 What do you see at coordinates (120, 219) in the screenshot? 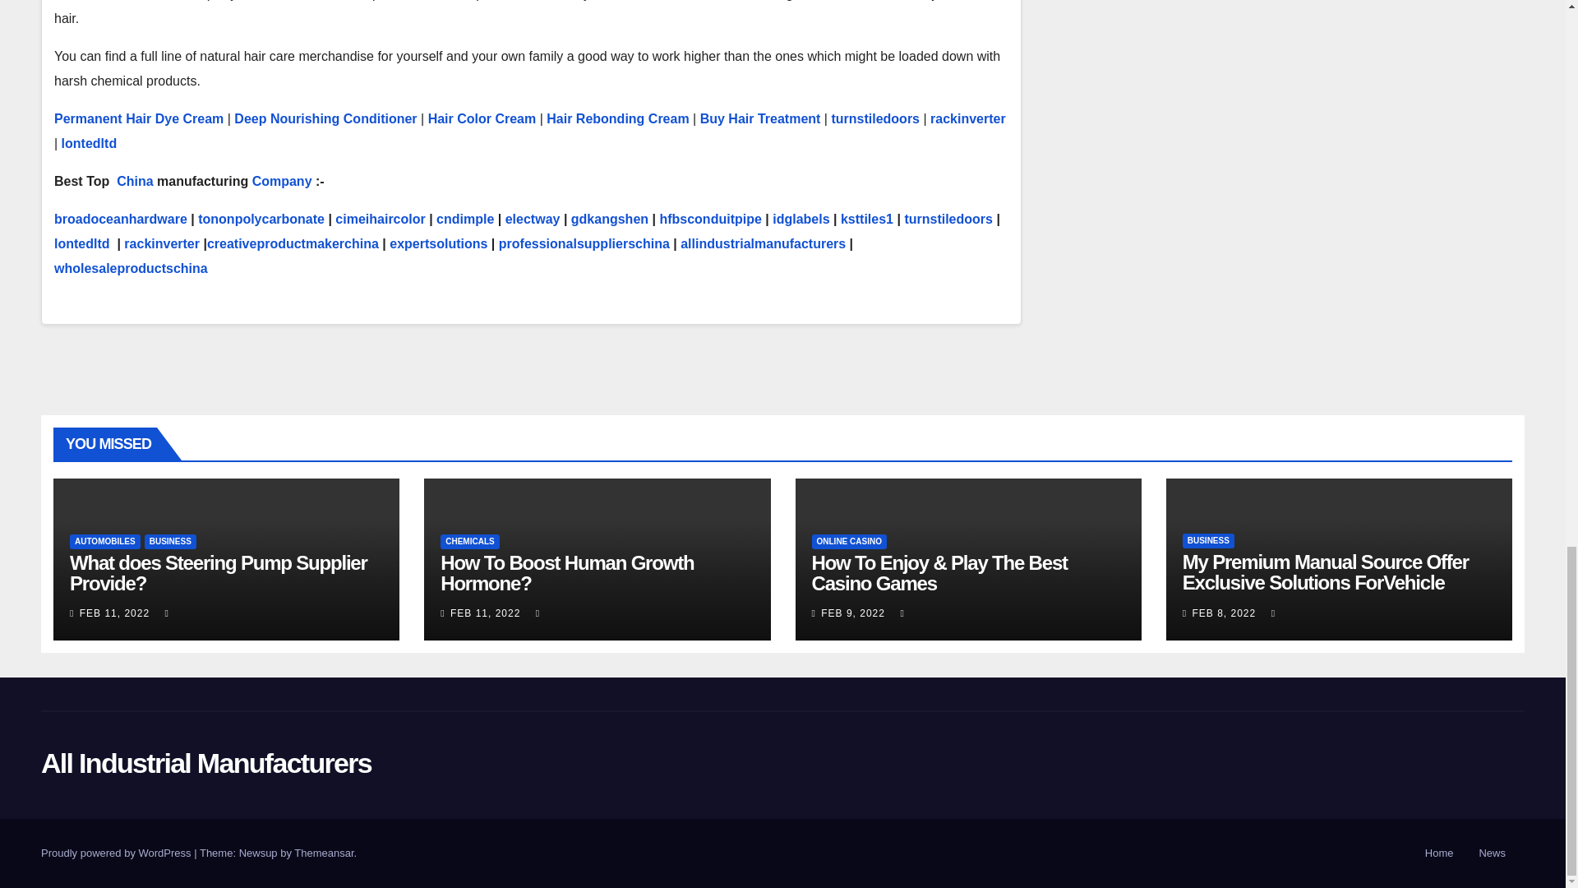
I see `broadoceanhardware` at bounding box center [120, 219].